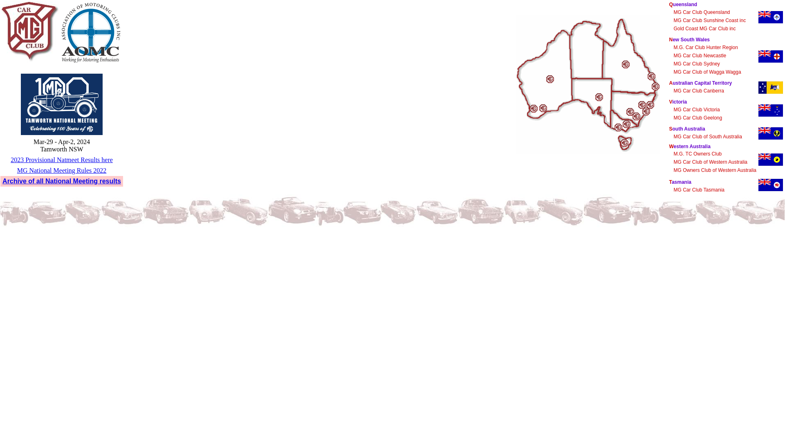 This screenshot has height=442, width=785. Describe the element at coordinates (700, 56) in the screenshot. I see `MG Car Club Newcastle` at that location.